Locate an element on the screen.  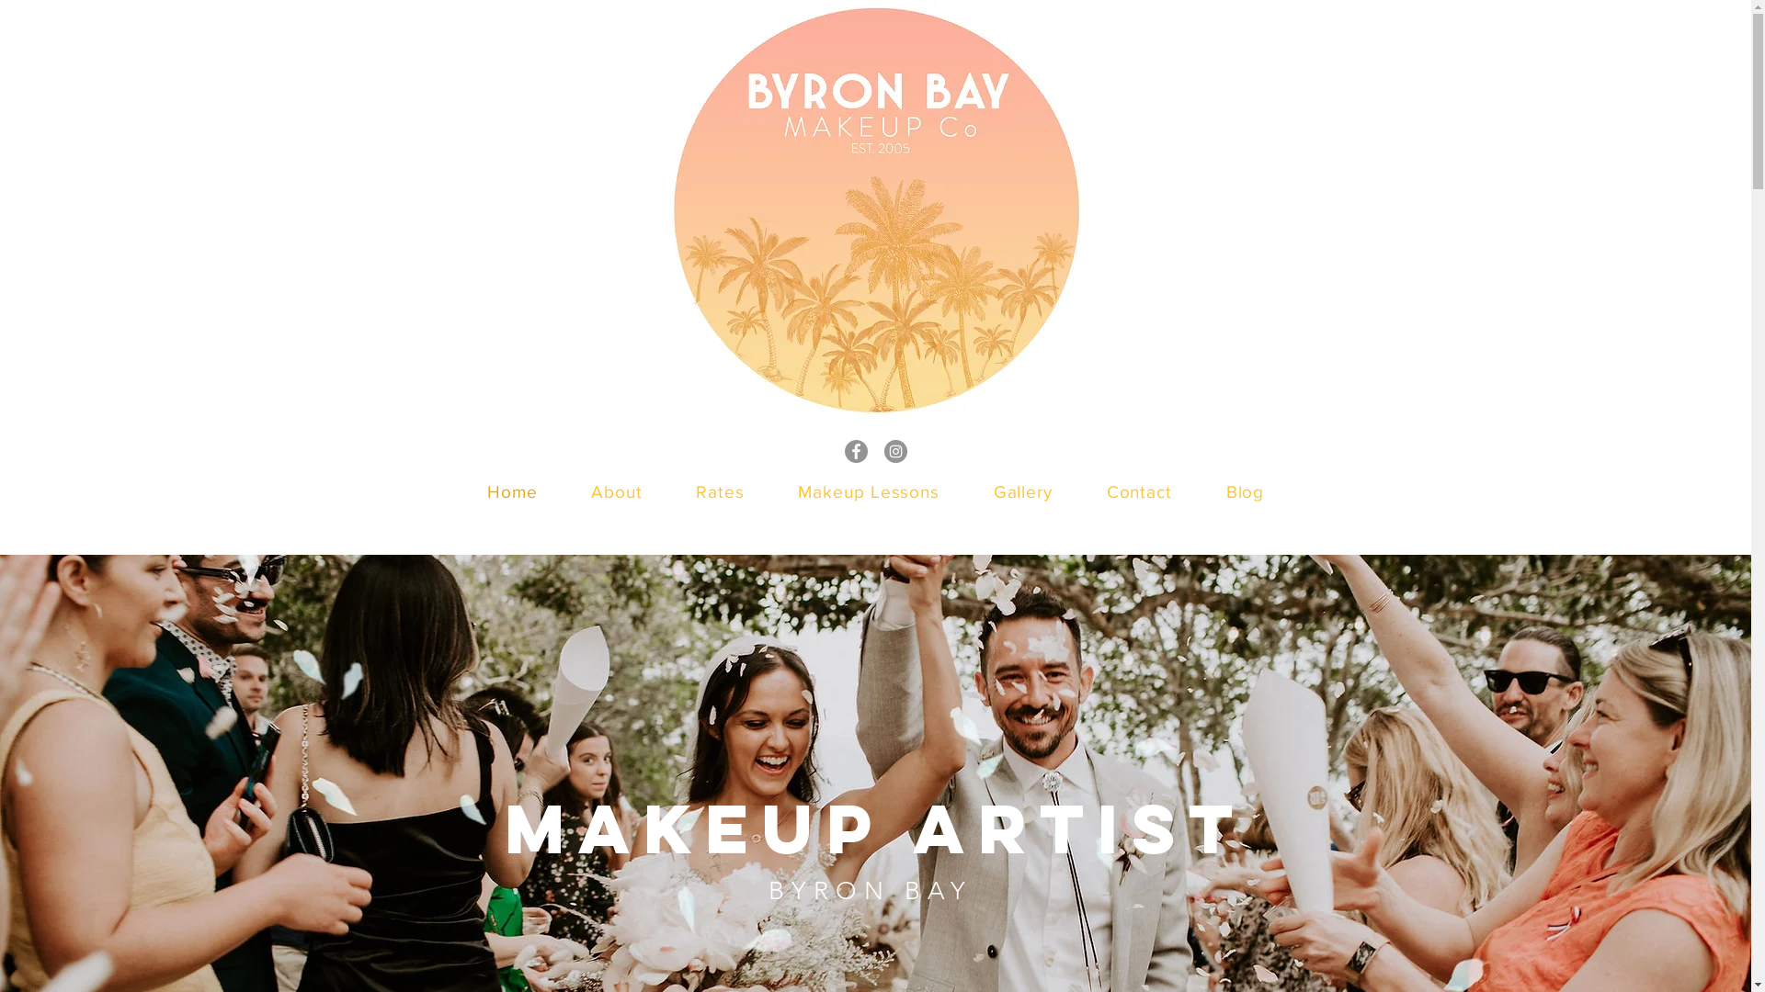
About is located at coordinates (617, 492).